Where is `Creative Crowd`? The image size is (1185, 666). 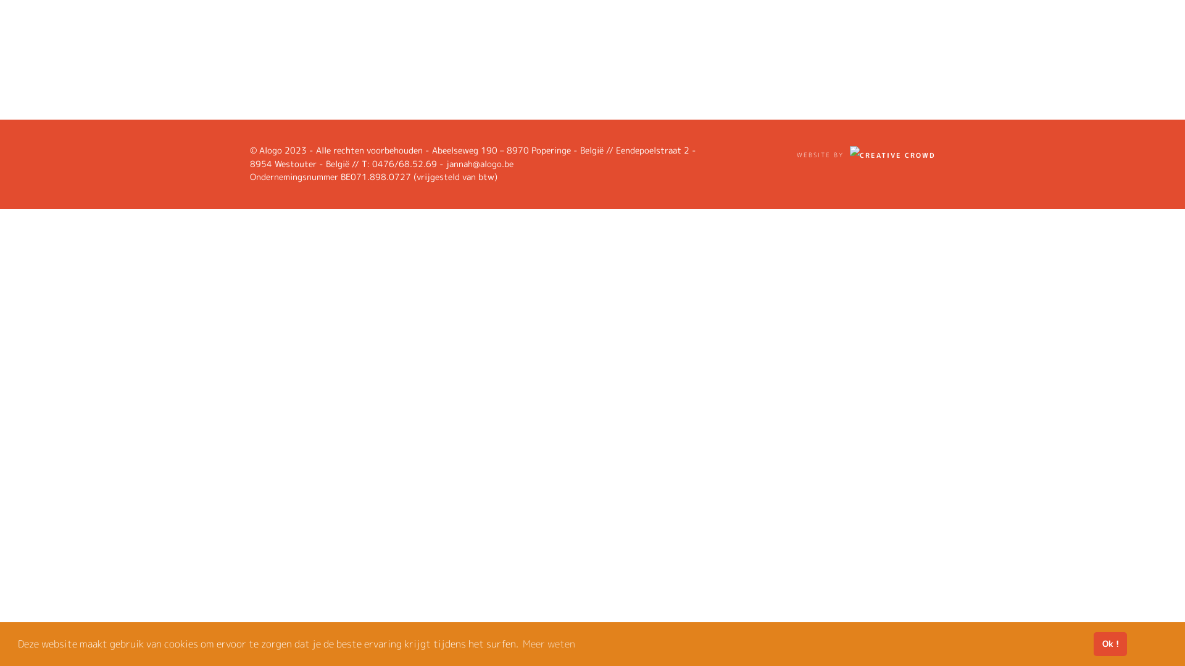
Creative Crowd is located at coordinates (892, 155).